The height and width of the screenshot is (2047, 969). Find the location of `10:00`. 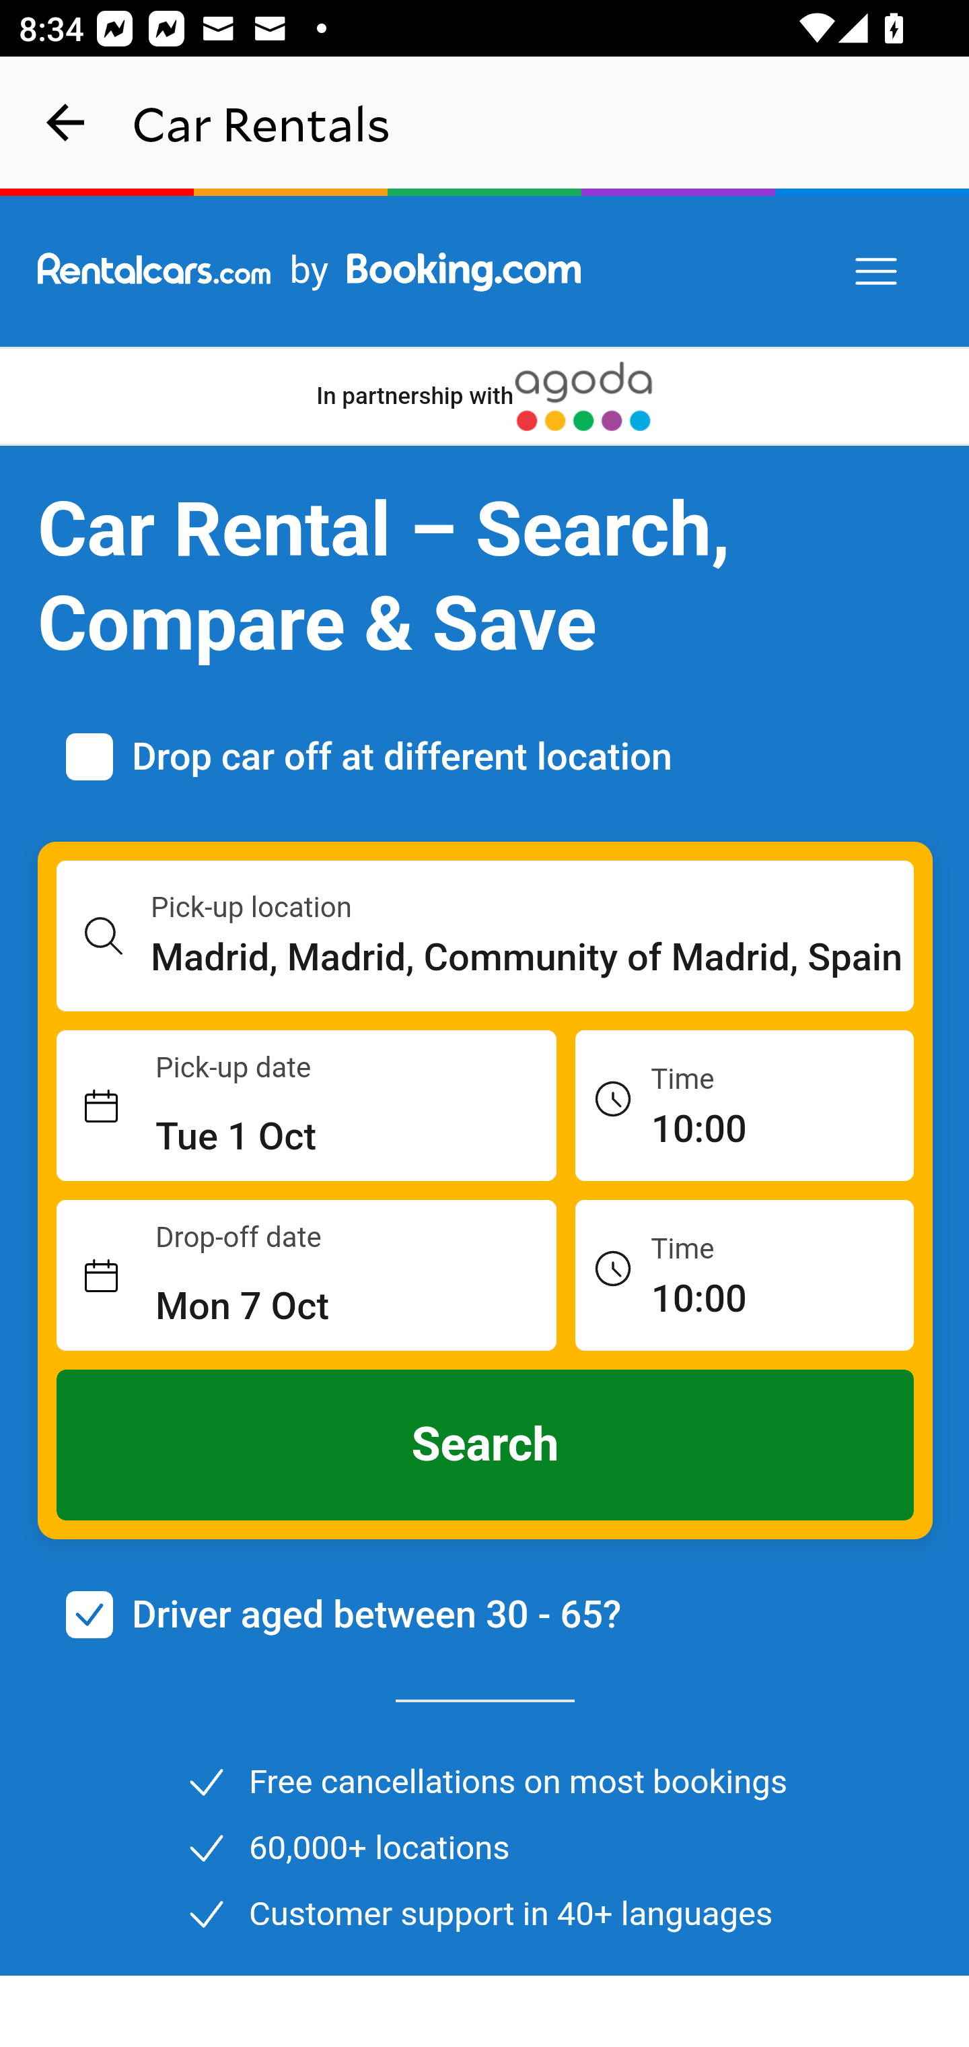

10:00 is located at coordinates (744, 1274).